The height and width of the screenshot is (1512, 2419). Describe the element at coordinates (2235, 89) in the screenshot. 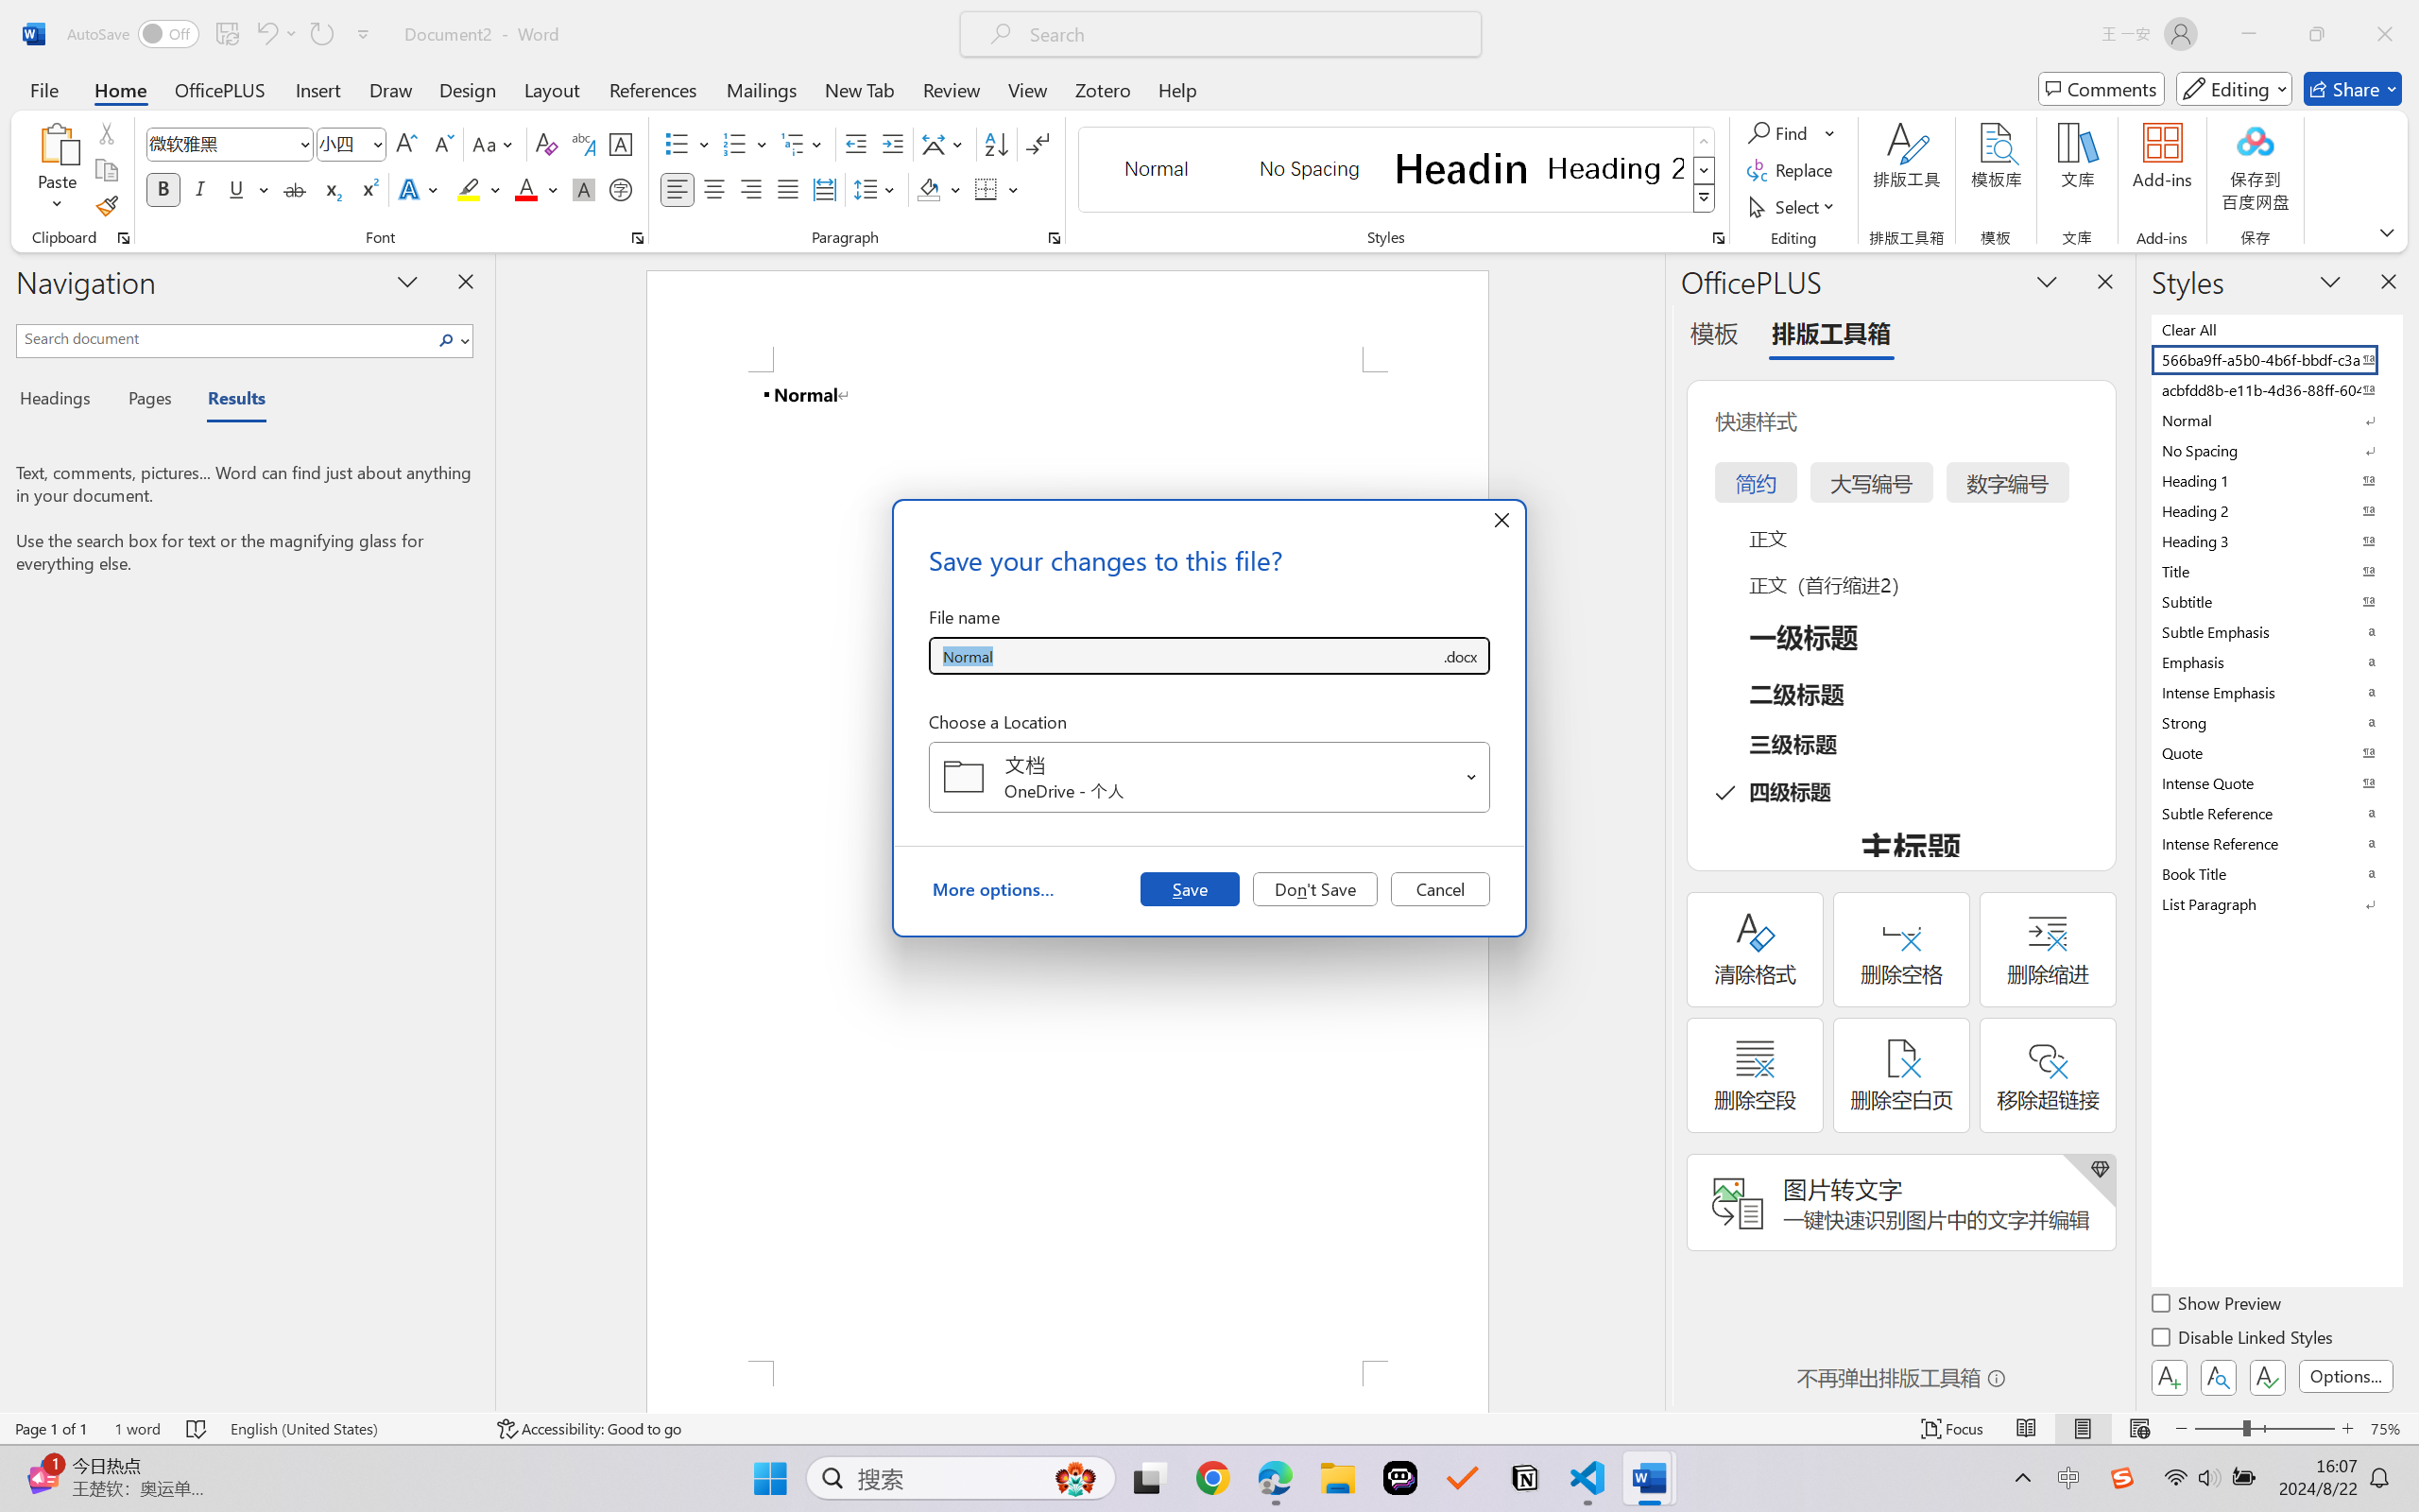

I see `Mode` at that location.